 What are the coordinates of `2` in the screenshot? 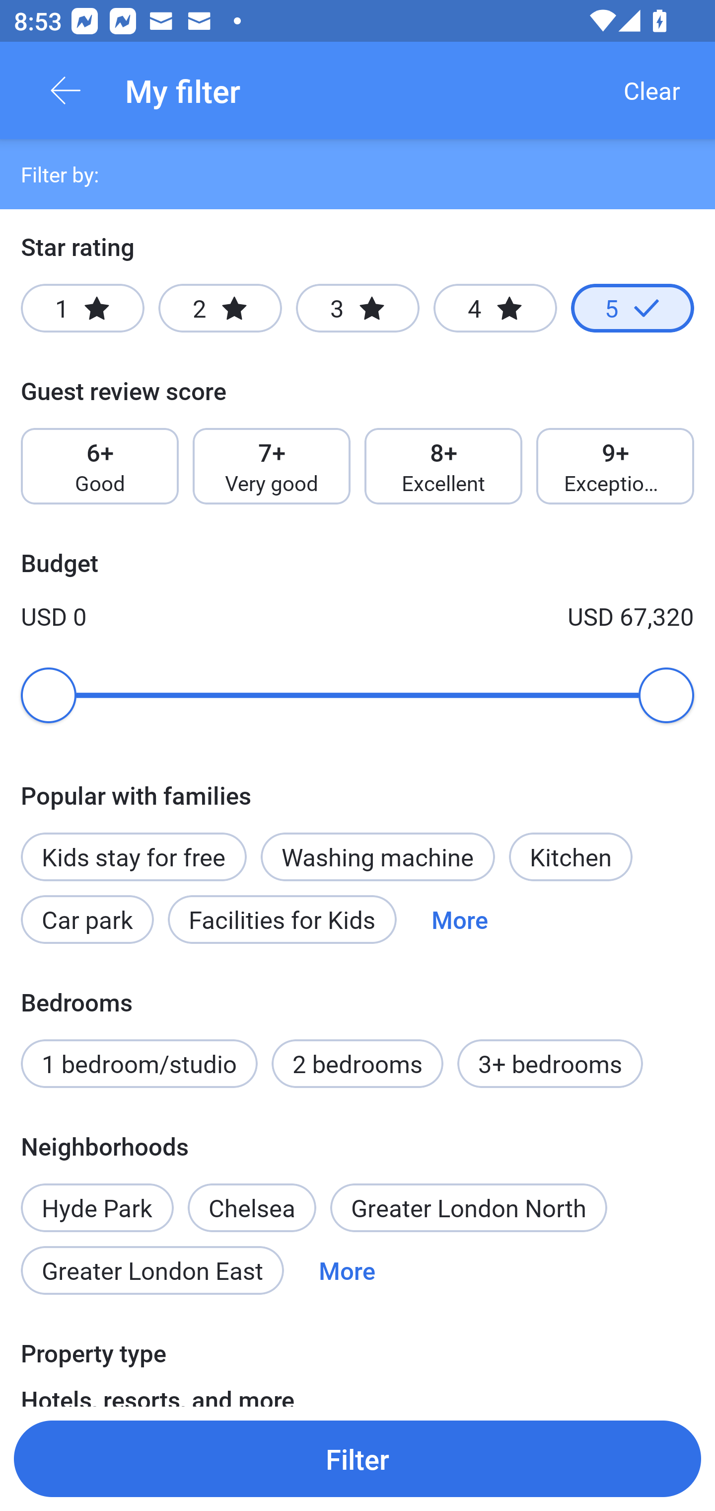 It's located at (220, 308).